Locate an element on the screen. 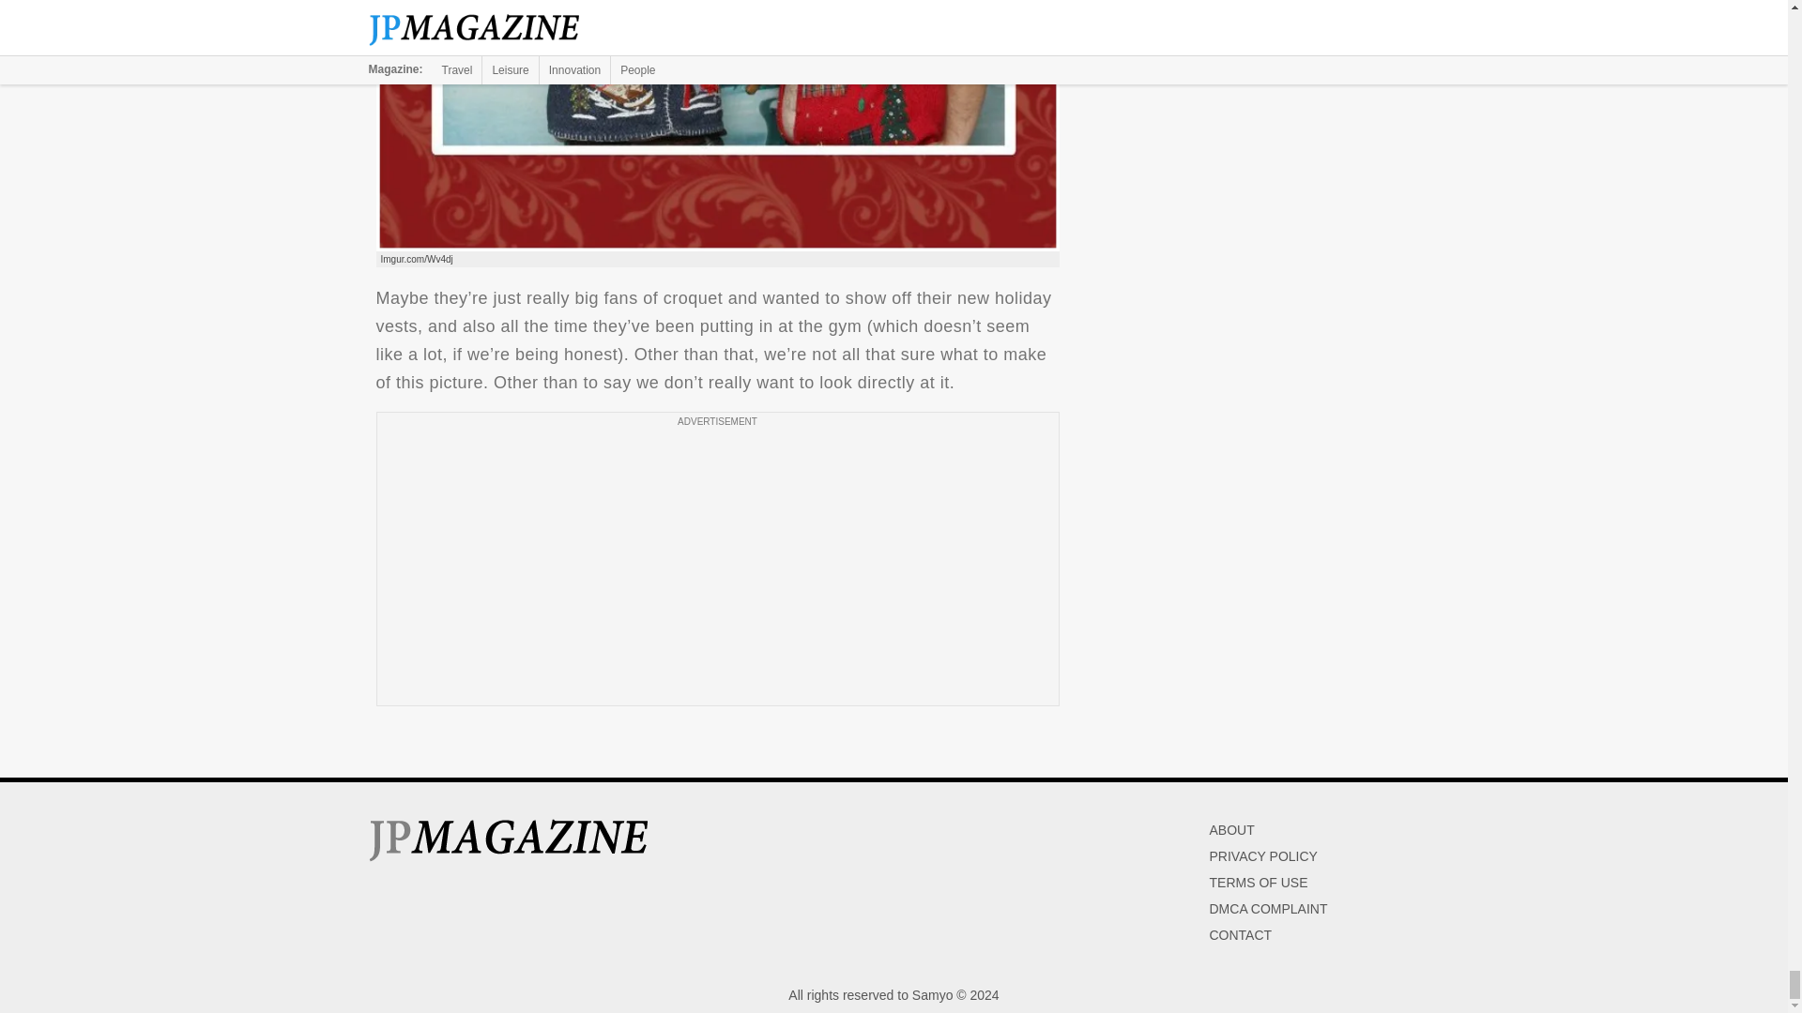 Image resolution: width=1802 pixels, height=1013 pixels. PRIVACY POLICY is located at coordinates (1263, 856).